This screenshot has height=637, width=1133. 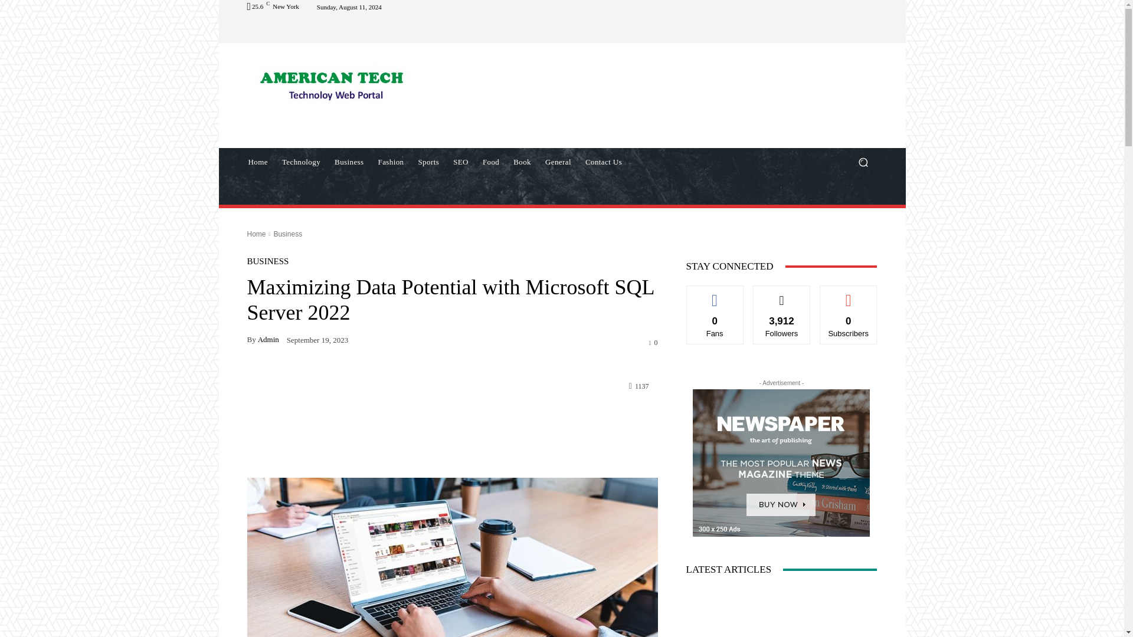 What do you see at coordinates (301, 162) in the screenshot?
I see `Technology` at bounding box center [301, 162].